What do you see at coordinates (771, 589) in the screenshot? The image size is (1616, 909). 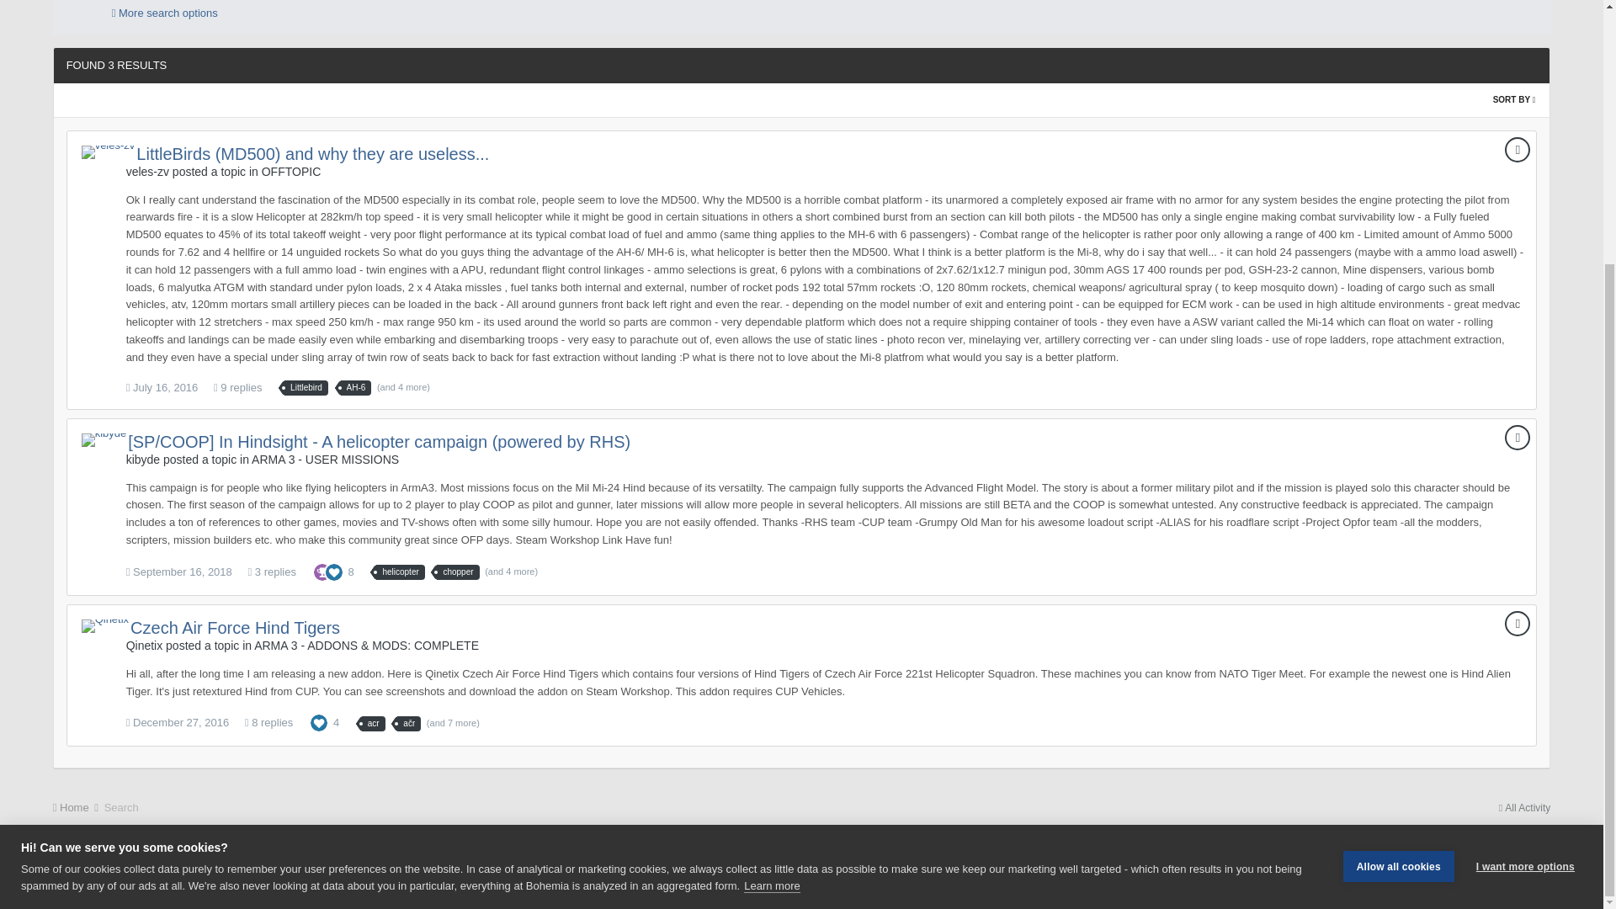 I see `Learn more` at bounding box center [771, 589].